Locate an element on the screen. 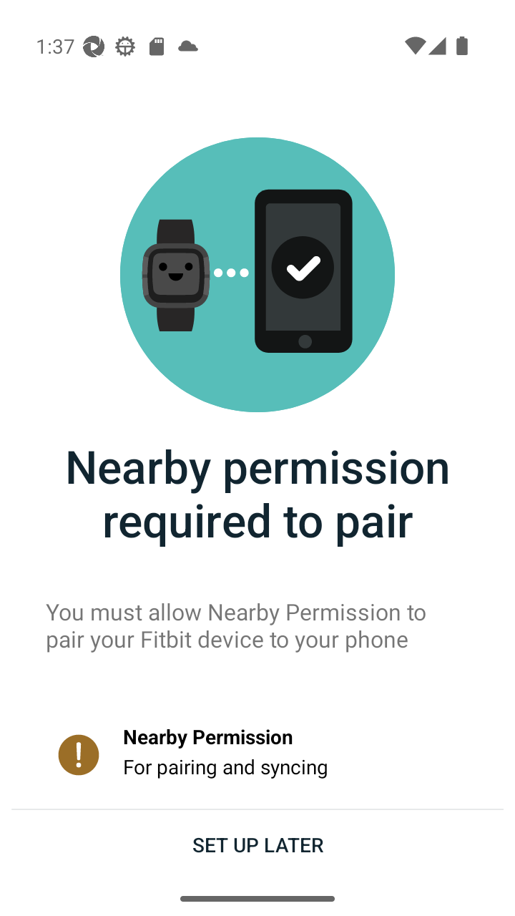 The height and width of the screenshot is (916, 515). SET UP LATER is located at coordinates (257, 844).